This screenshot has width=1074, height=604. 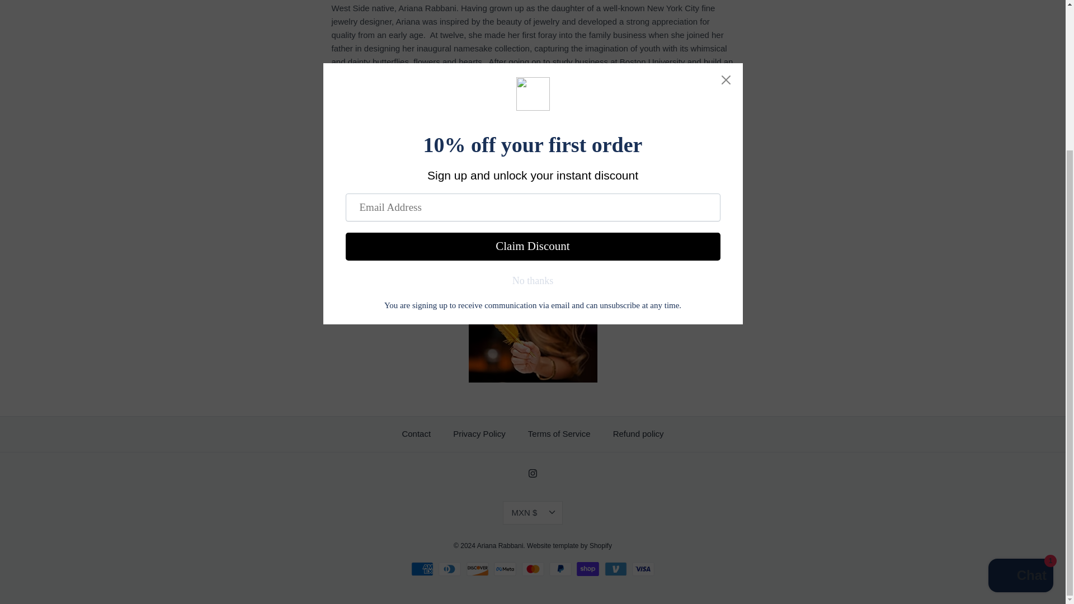 What do you see at coordinates (552, 512) in the screenshot?
I see `Down` at bounding box center [552, 512].